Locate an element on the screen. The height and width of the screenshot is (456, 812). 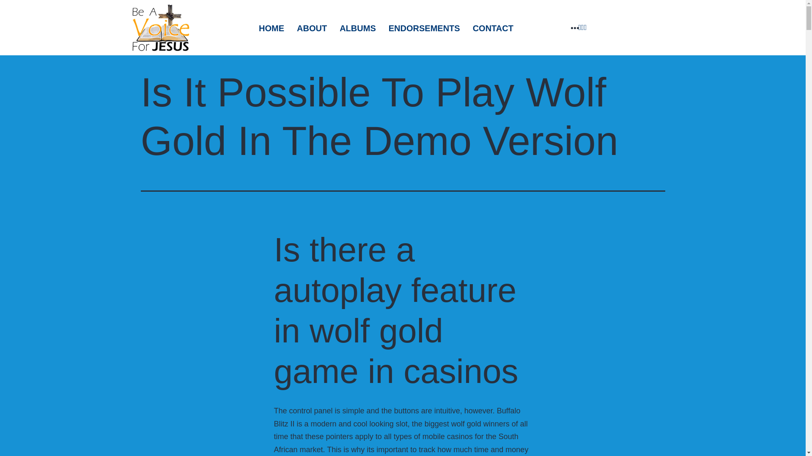
ABOUT is located at coordinates (312, 28).